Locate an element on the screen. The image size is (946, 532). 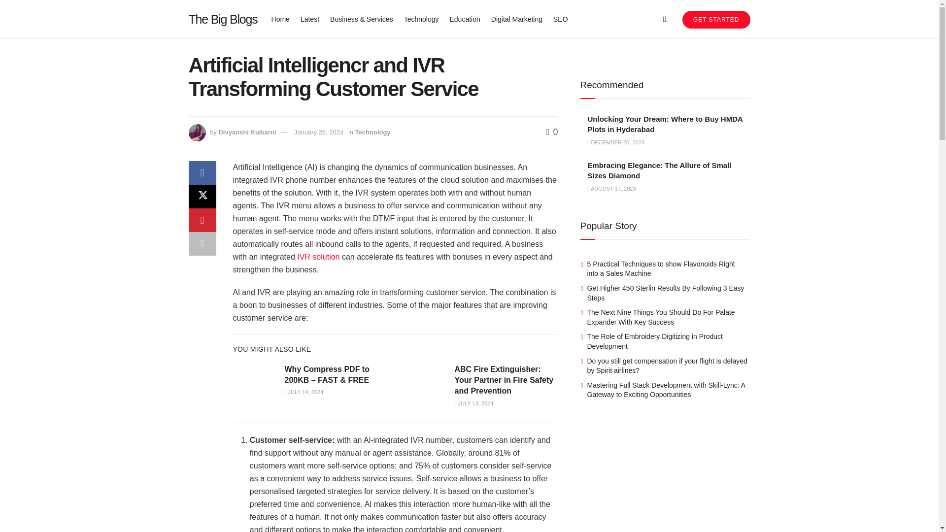
Home is located at coordinates (280, 19).